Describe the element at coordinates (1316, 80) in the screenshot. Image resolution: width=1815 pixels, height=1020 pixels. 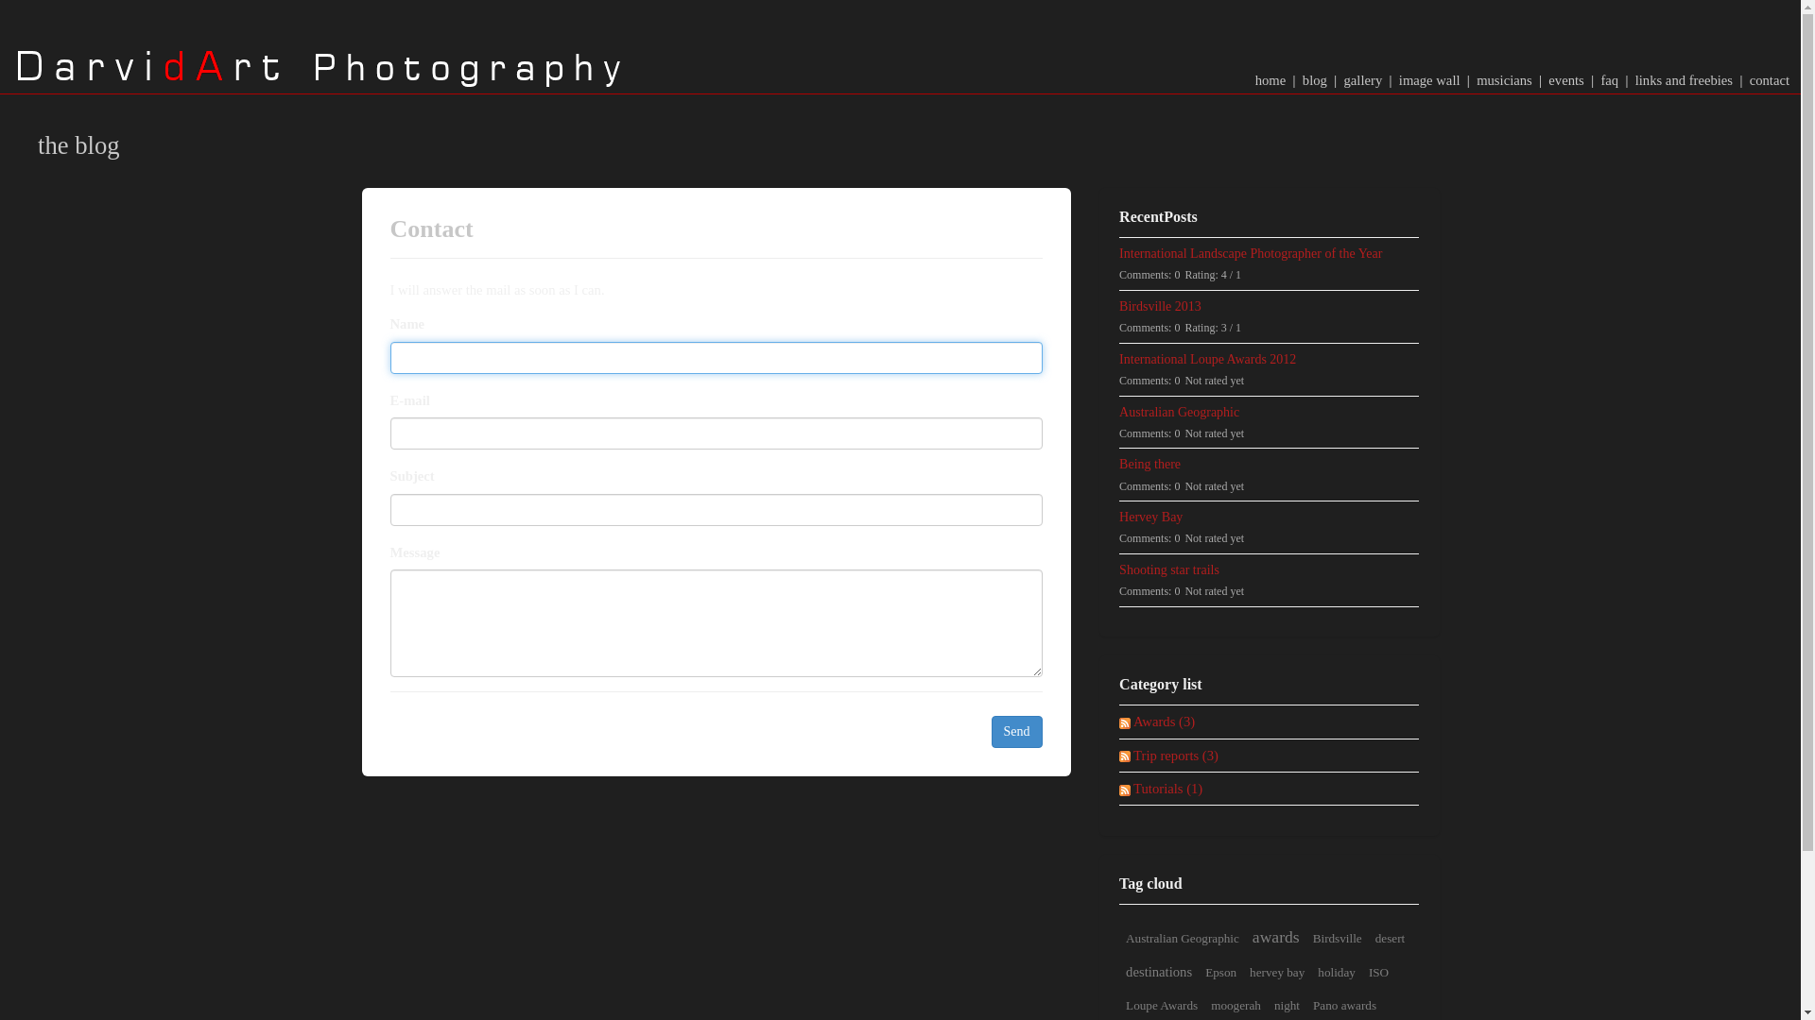
I see `  blog  ` at that location.